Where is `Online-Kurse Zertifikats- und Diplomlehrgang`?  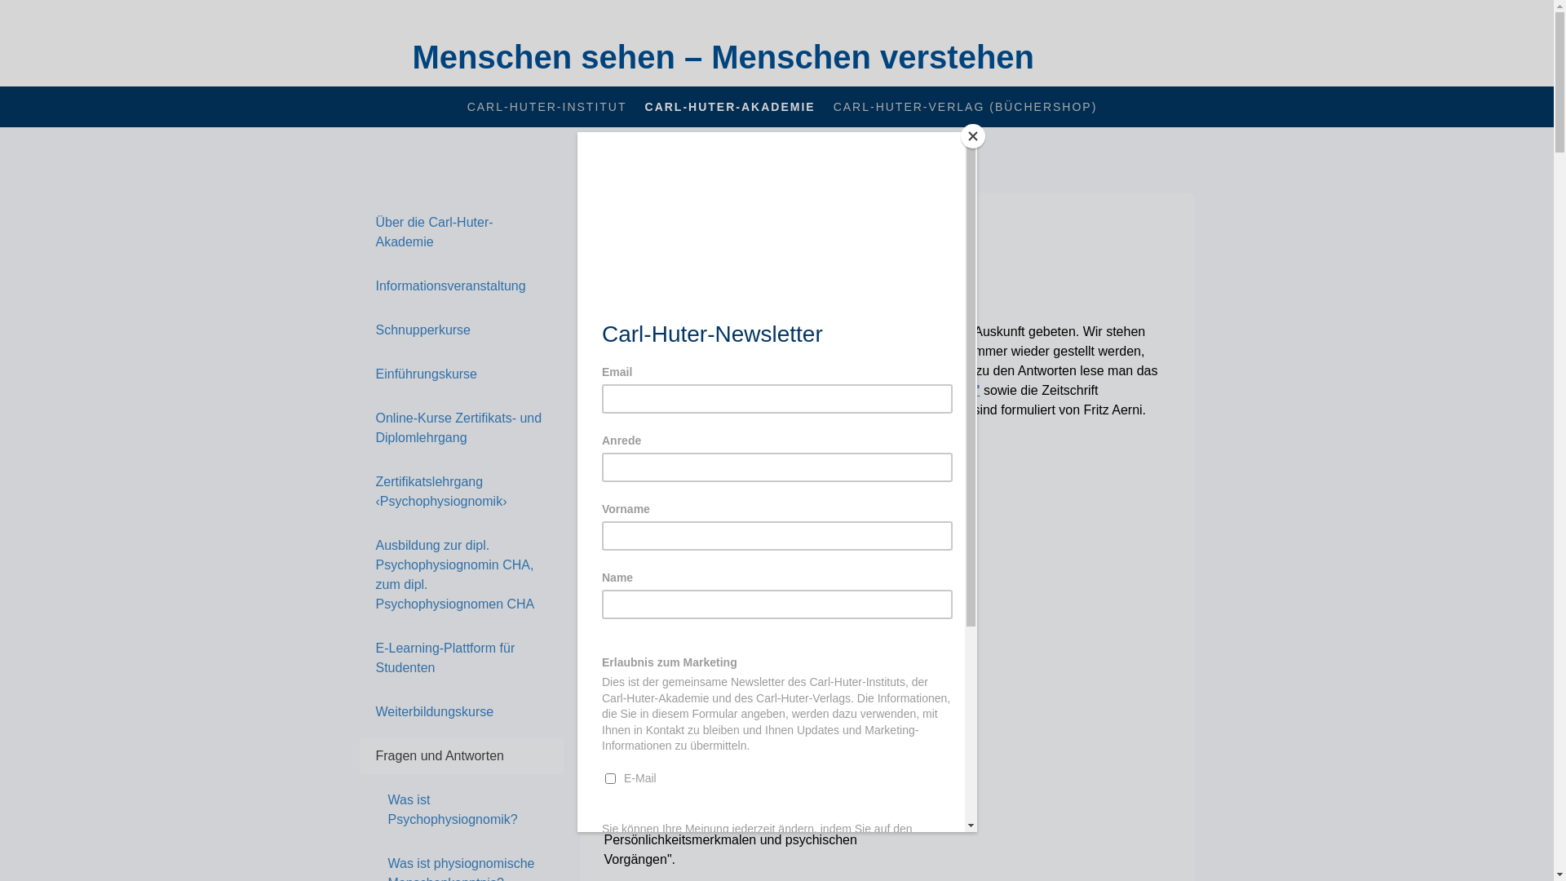
Online-Kurse Zertifikats- und Diplomlehrgang is located at coordinates (461, 428).